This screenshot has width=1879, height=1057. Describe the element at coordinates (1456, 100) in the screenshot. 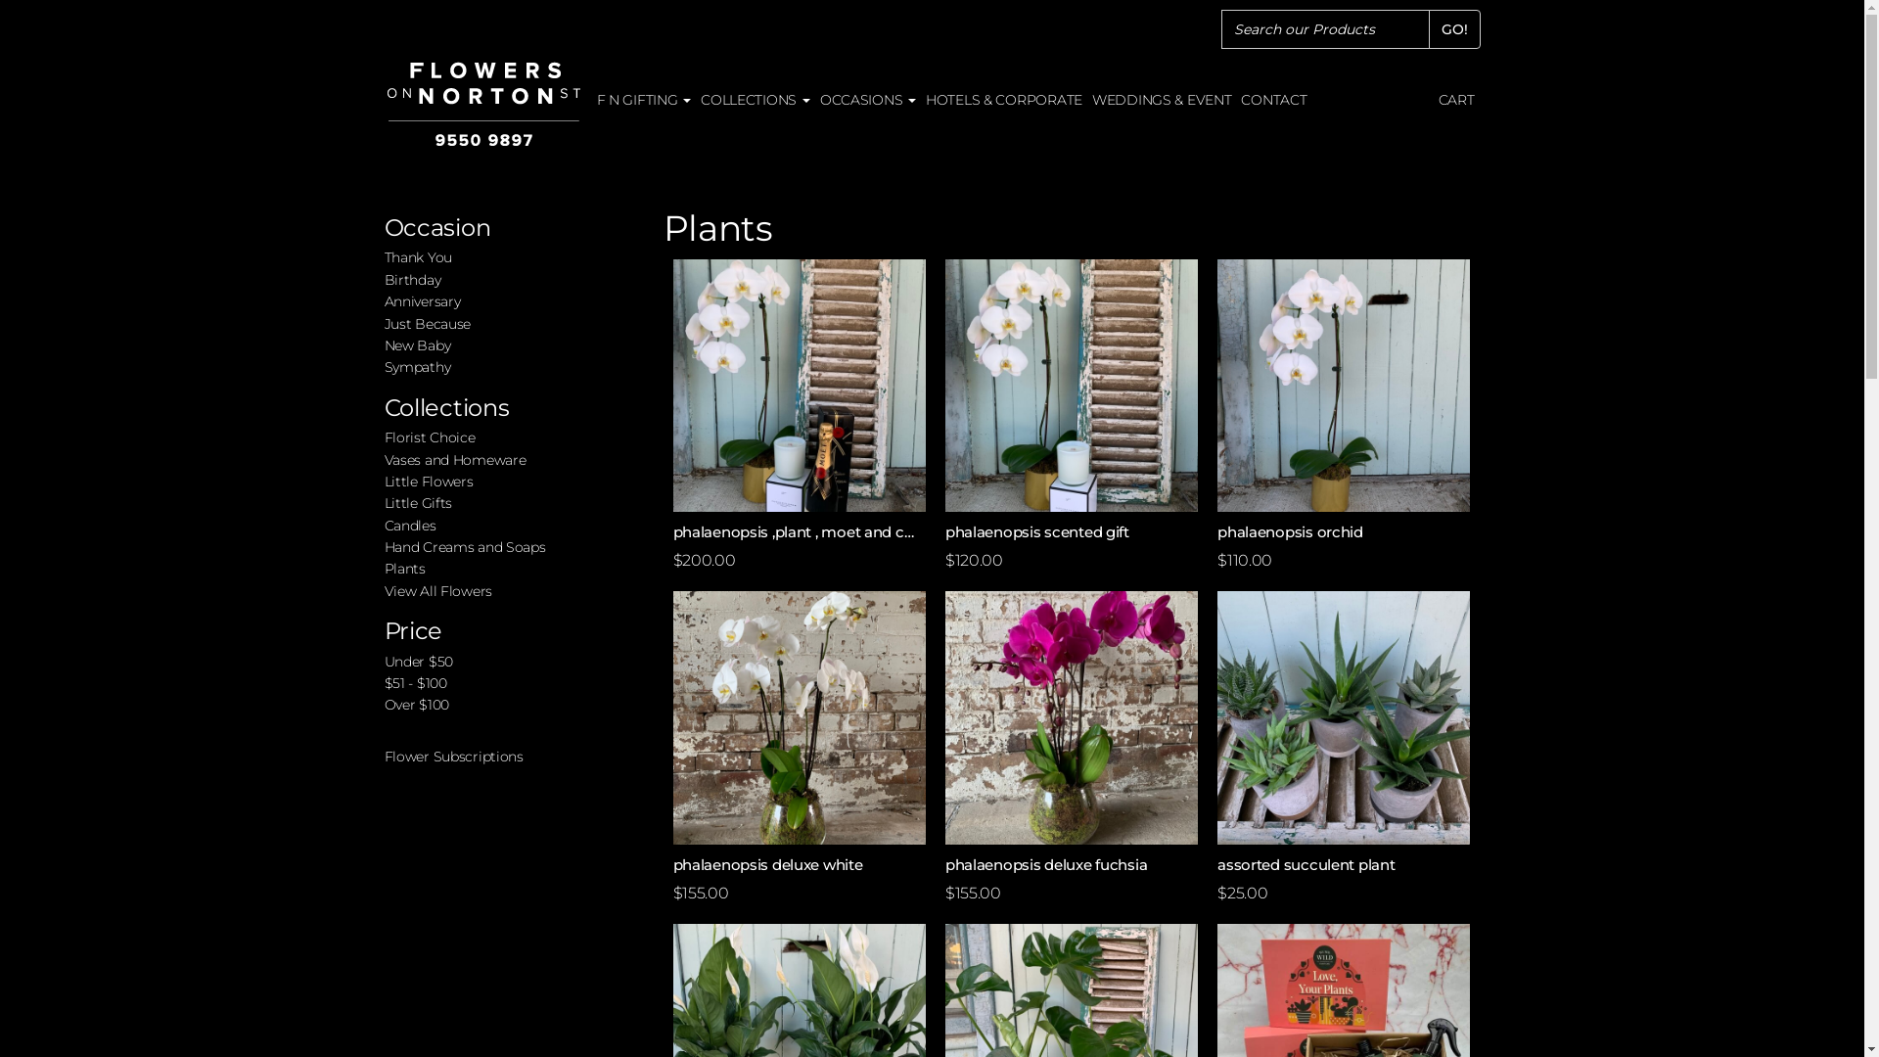

I see `CART` at that location.